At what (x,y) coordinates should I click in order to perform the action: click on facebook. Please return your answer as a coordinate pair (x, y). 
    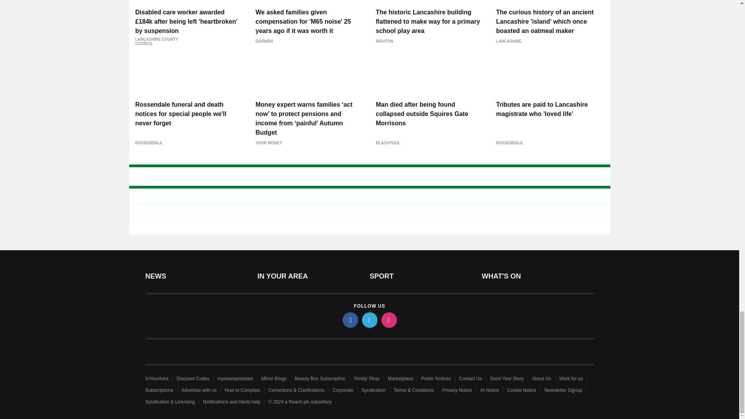
    Looking at the image, I should click on (350, 320).